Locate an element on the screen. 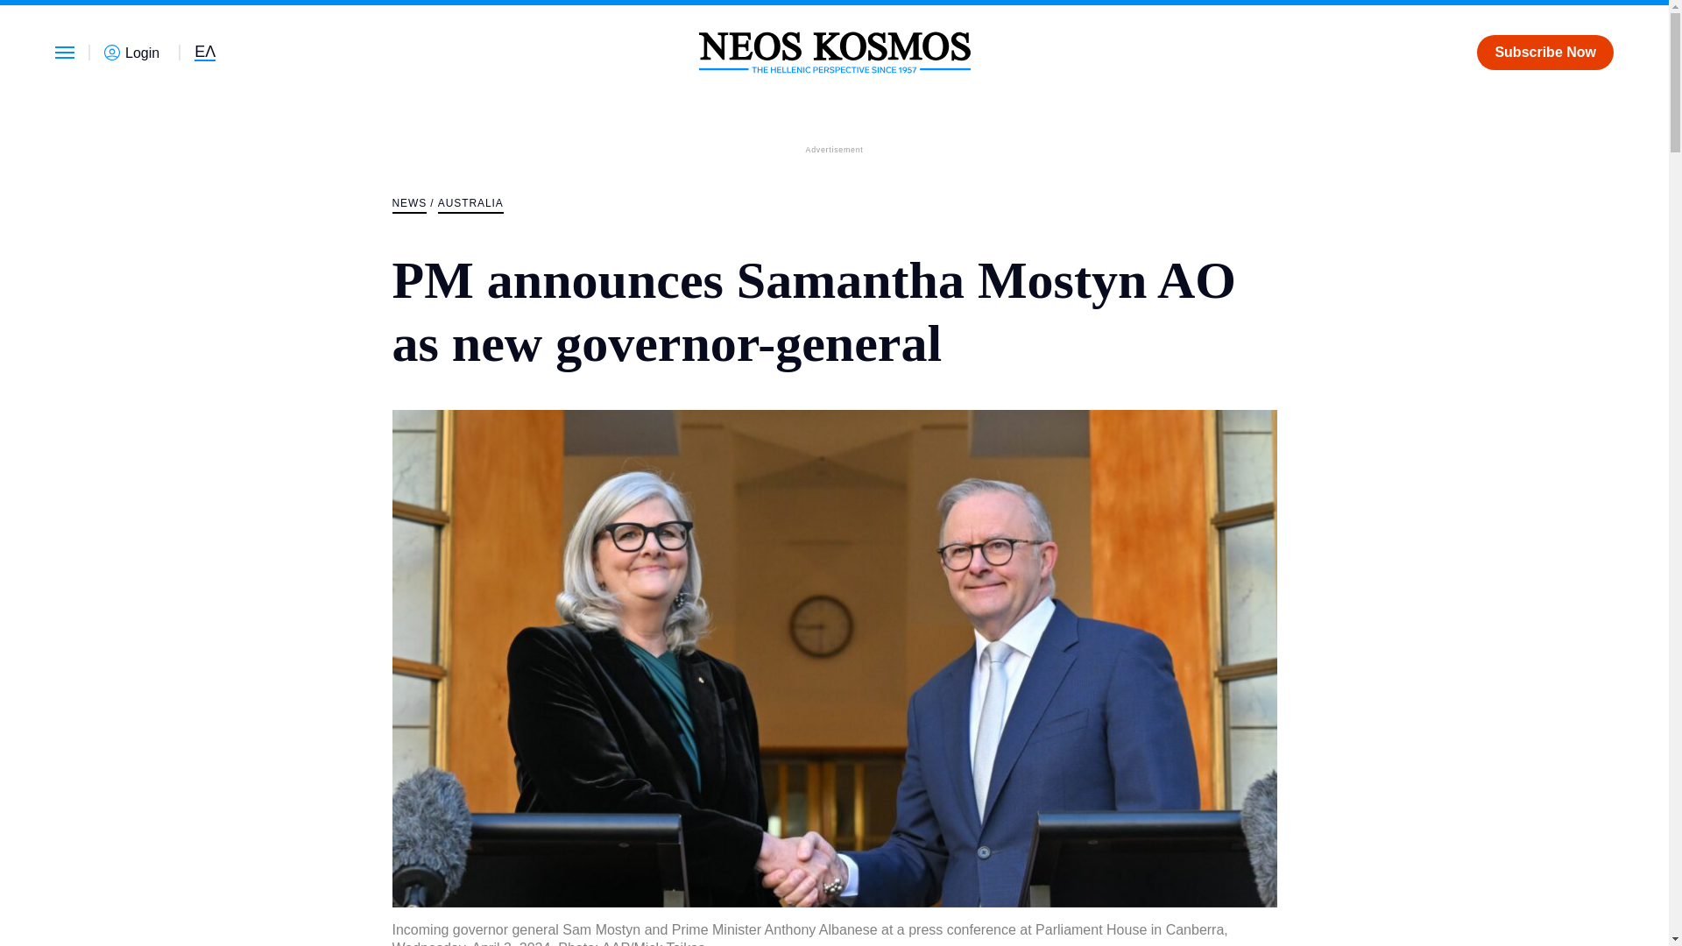 The width and height of the screenshot is (1682, 946). Subscribe Now is located at coordinates (1544, 52).